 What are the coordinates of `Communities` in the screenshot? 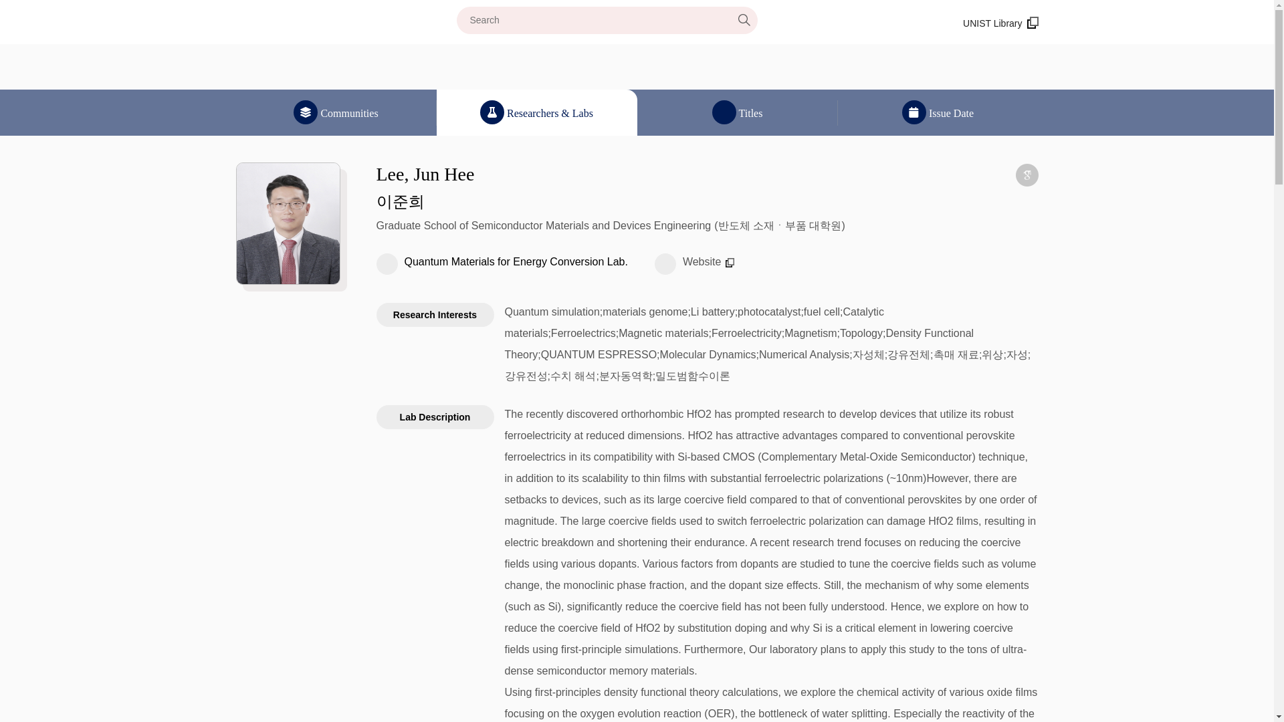 It's located at (336, 112).